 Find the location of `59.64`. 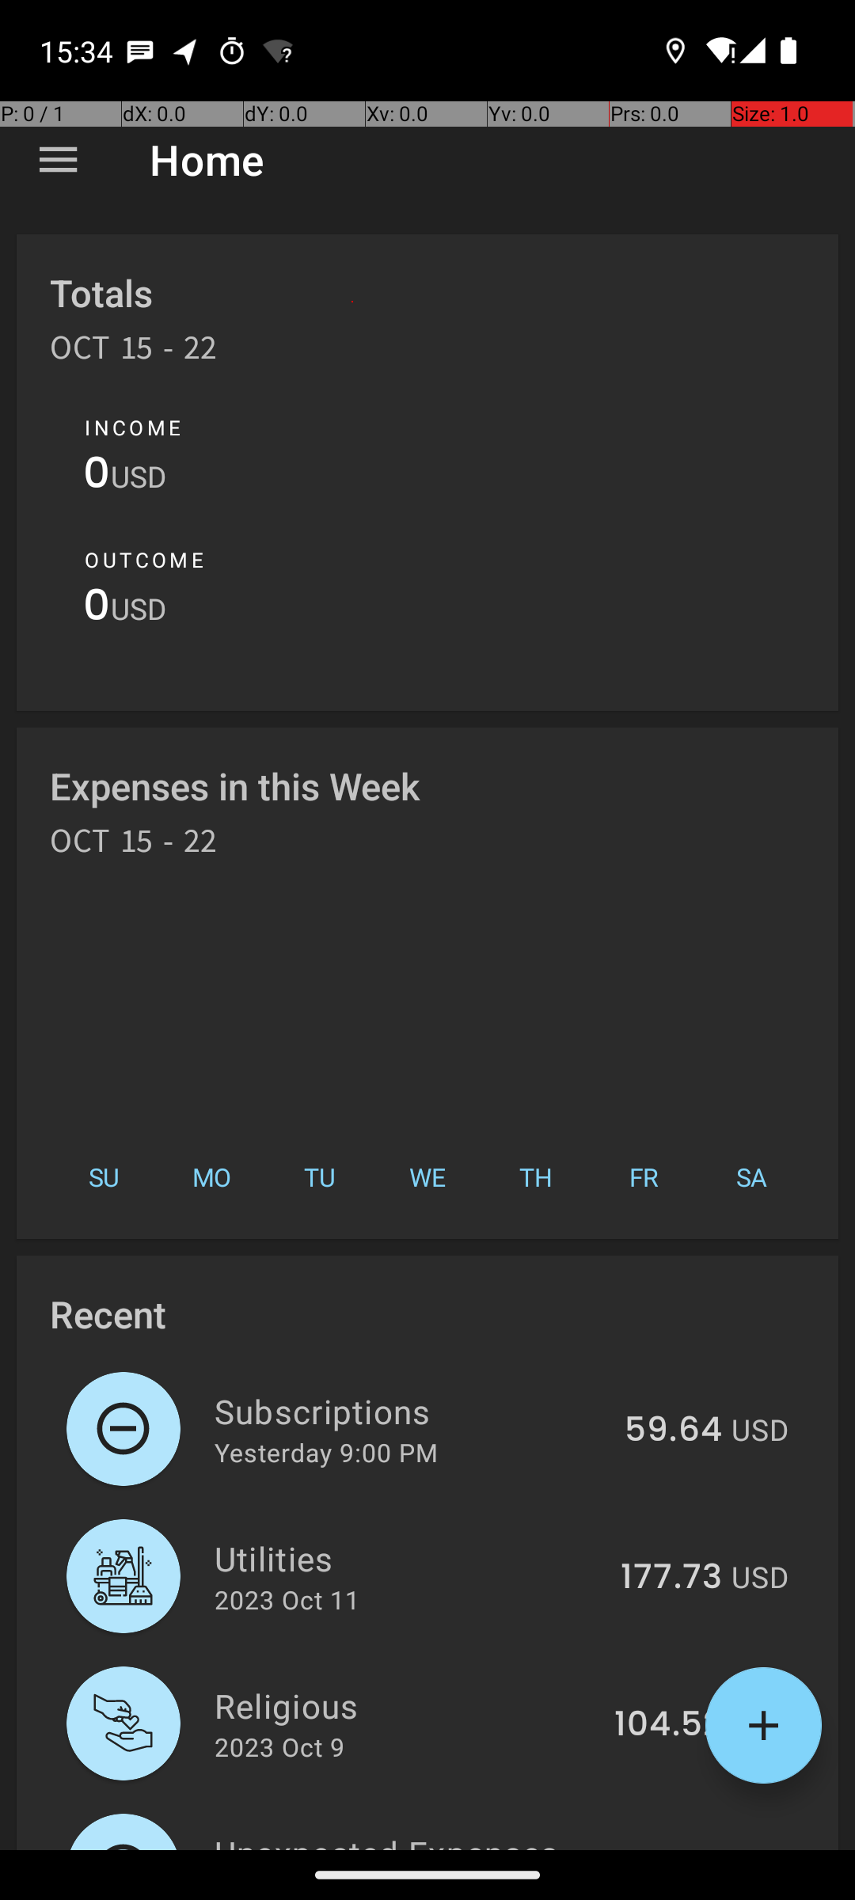

59.64 is located at coordinates (673, 1431).